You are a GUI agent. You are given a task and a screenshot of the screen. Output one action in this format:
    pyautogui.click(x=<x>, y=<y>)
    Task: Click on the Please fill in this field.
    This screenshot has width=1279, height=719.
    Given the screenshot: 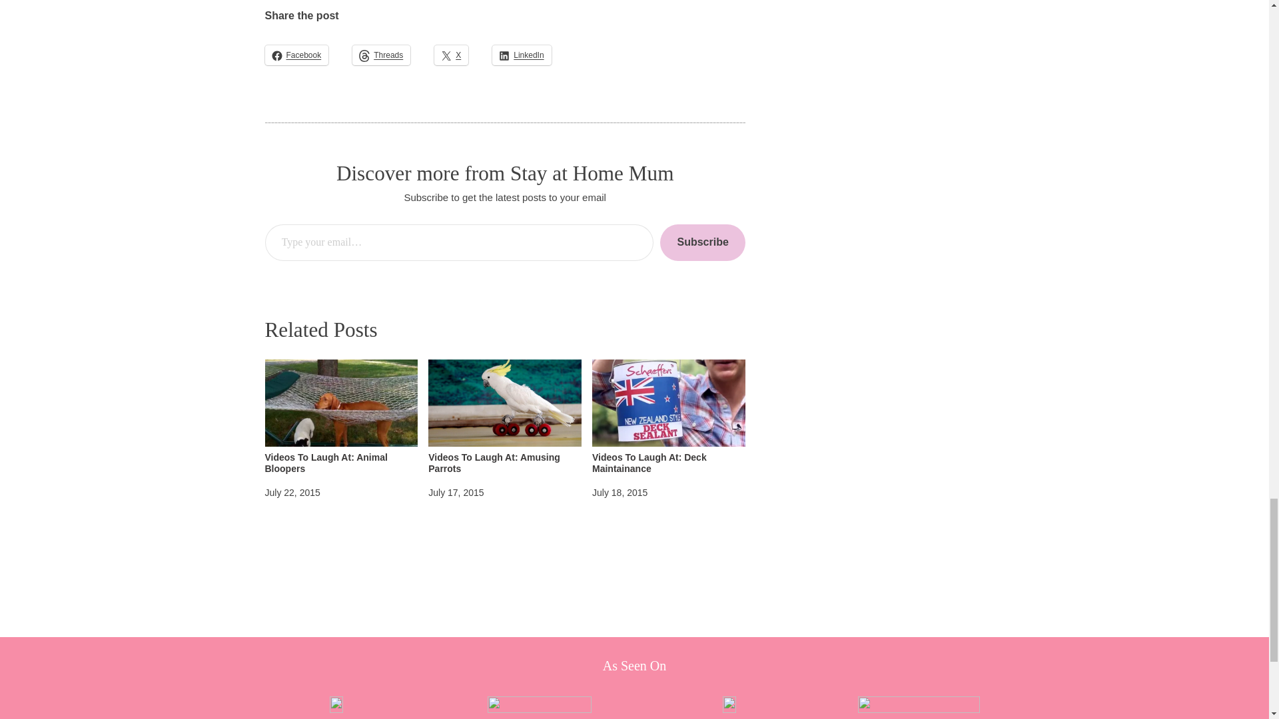 What is the action you would take?
    pyautogui.click(x=459, y=242)
    